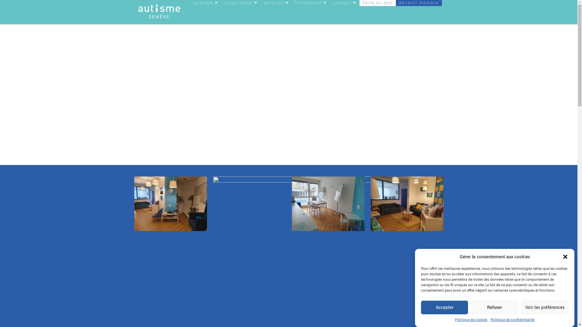  Describe the element at coordinates (206, 3) in the screenshot. I see `autisme` at that location.